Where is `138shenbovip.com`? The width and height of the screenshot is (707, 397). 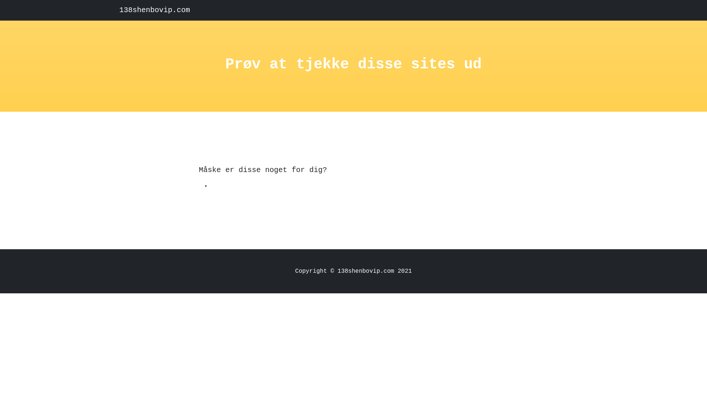 138shenbovip.com is located at coordinates (155, 10).